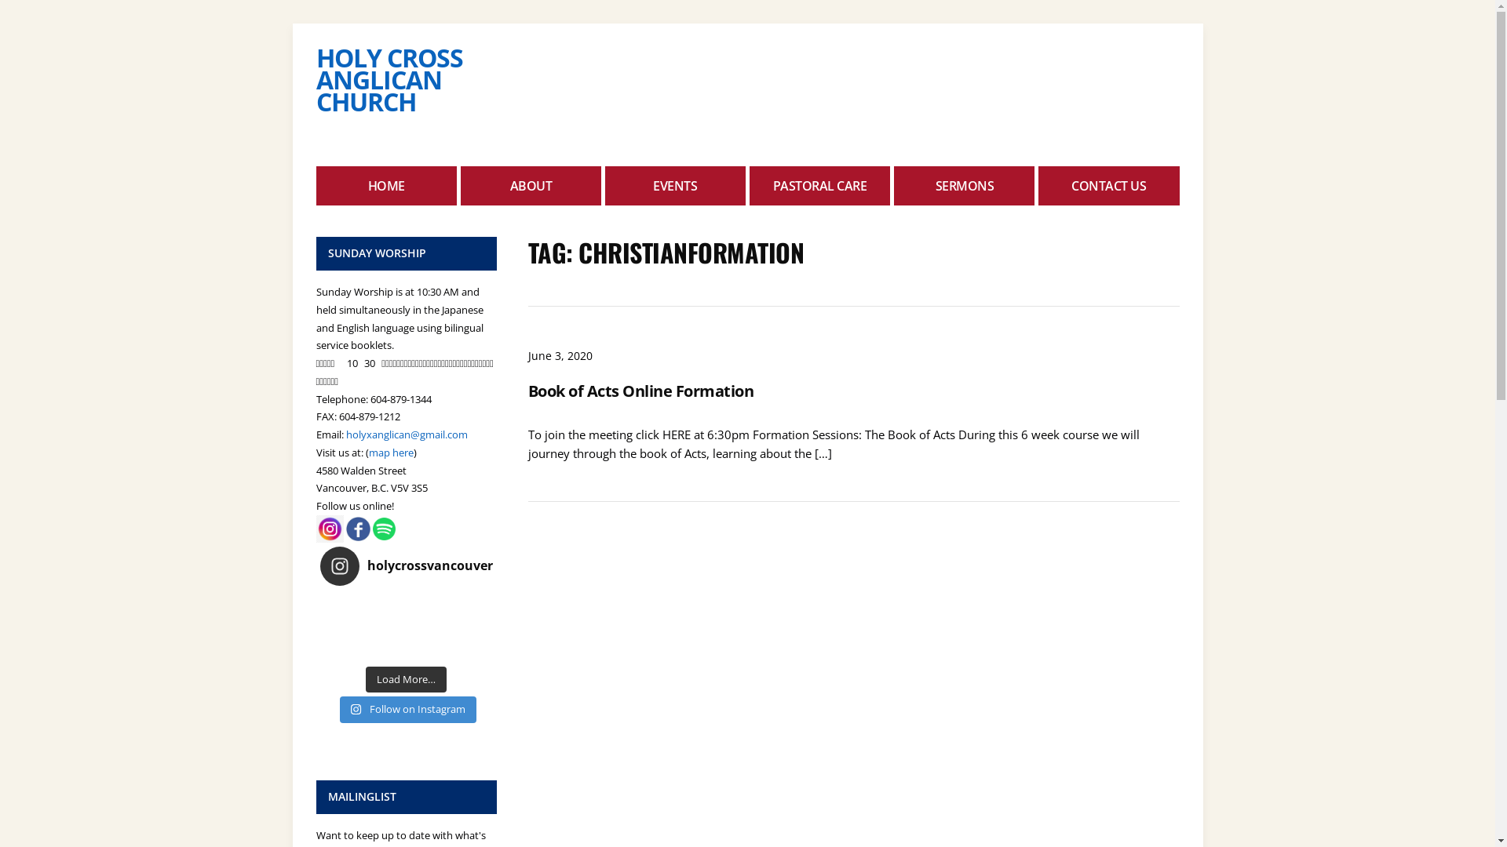 This screenshot has width=1507, height=847. What do you see at coordinates (819, 186) in the screenshot?
I see `PASTORAL CARE` at bounding box center [819, 186].